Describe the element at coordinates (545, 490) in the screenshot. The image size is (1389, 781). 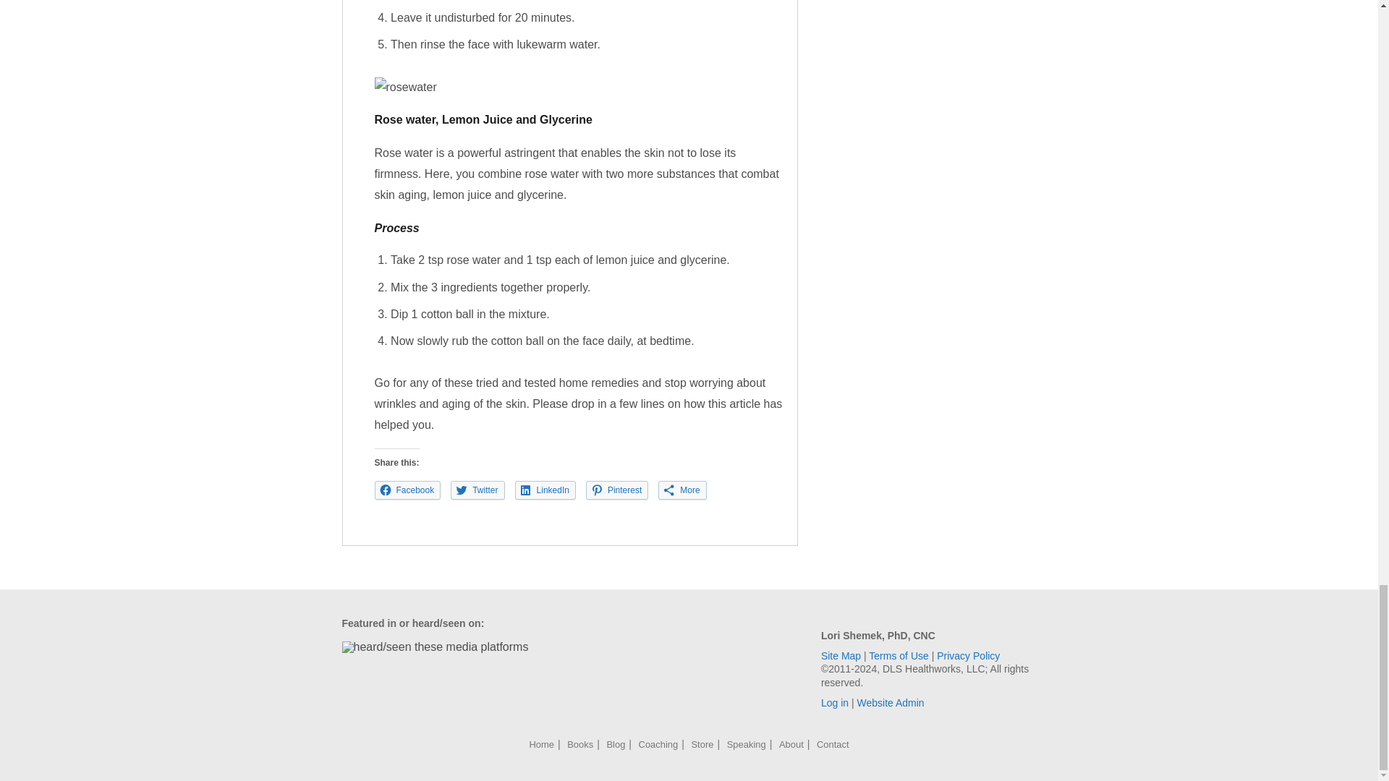
I see `Click to share on LinkedIn` at that location.